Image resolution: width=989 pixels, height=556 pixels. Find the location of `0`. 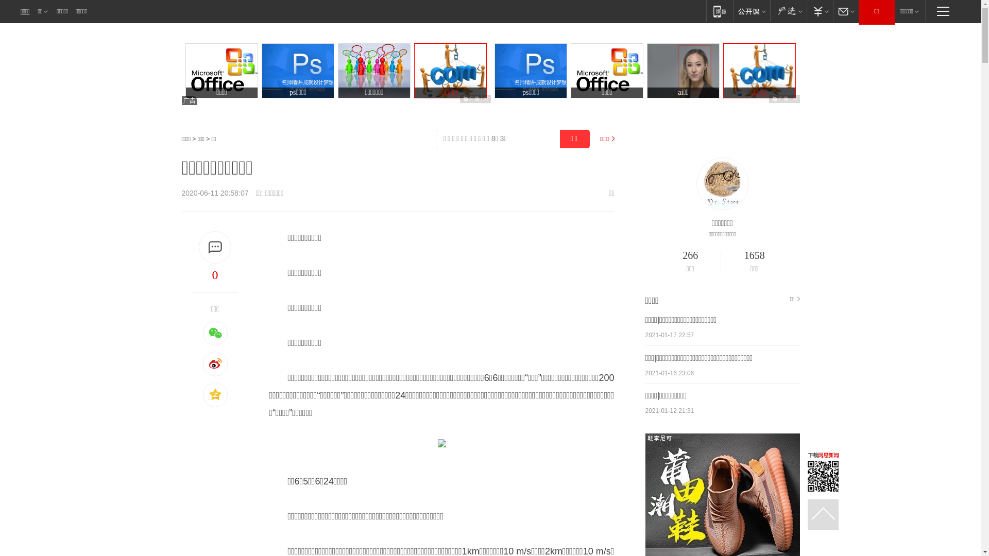

0 is located at coordinates (215, 275).